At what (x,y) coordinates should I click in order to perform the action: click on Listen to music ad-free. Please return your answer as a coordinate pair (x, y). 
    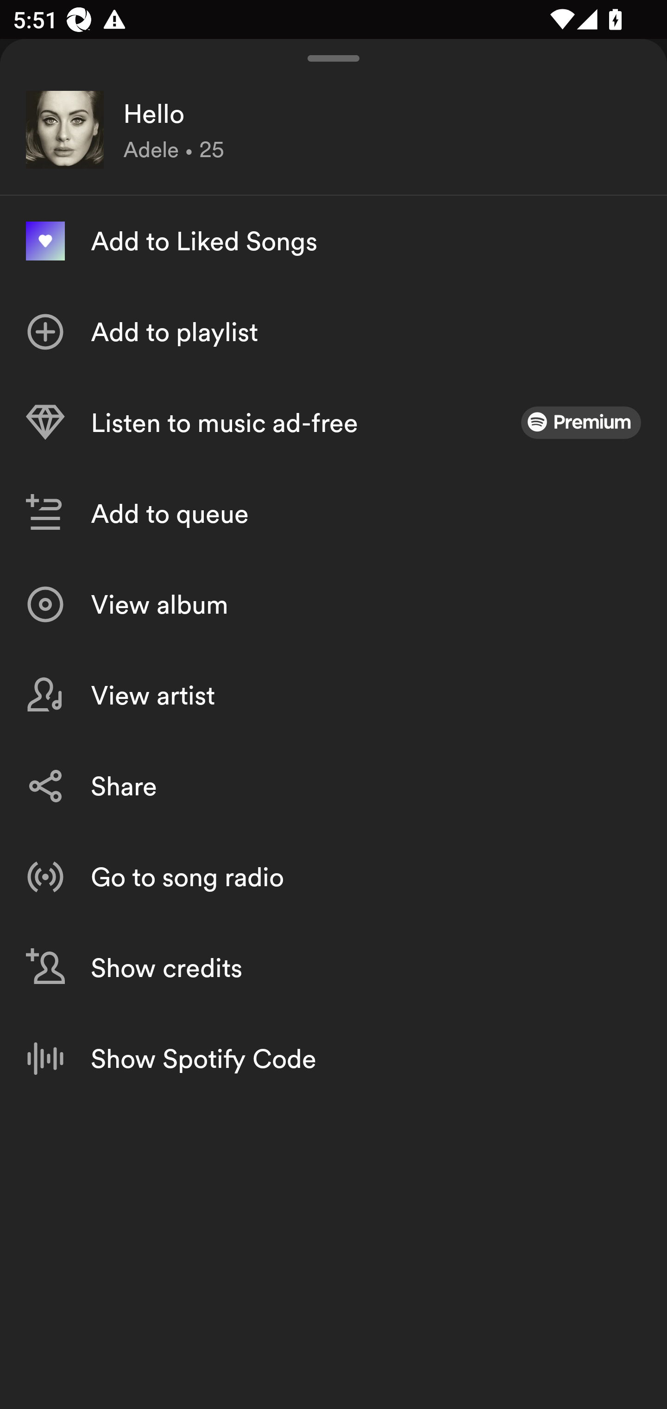
    Looking at the image, I should click on (333, 423).